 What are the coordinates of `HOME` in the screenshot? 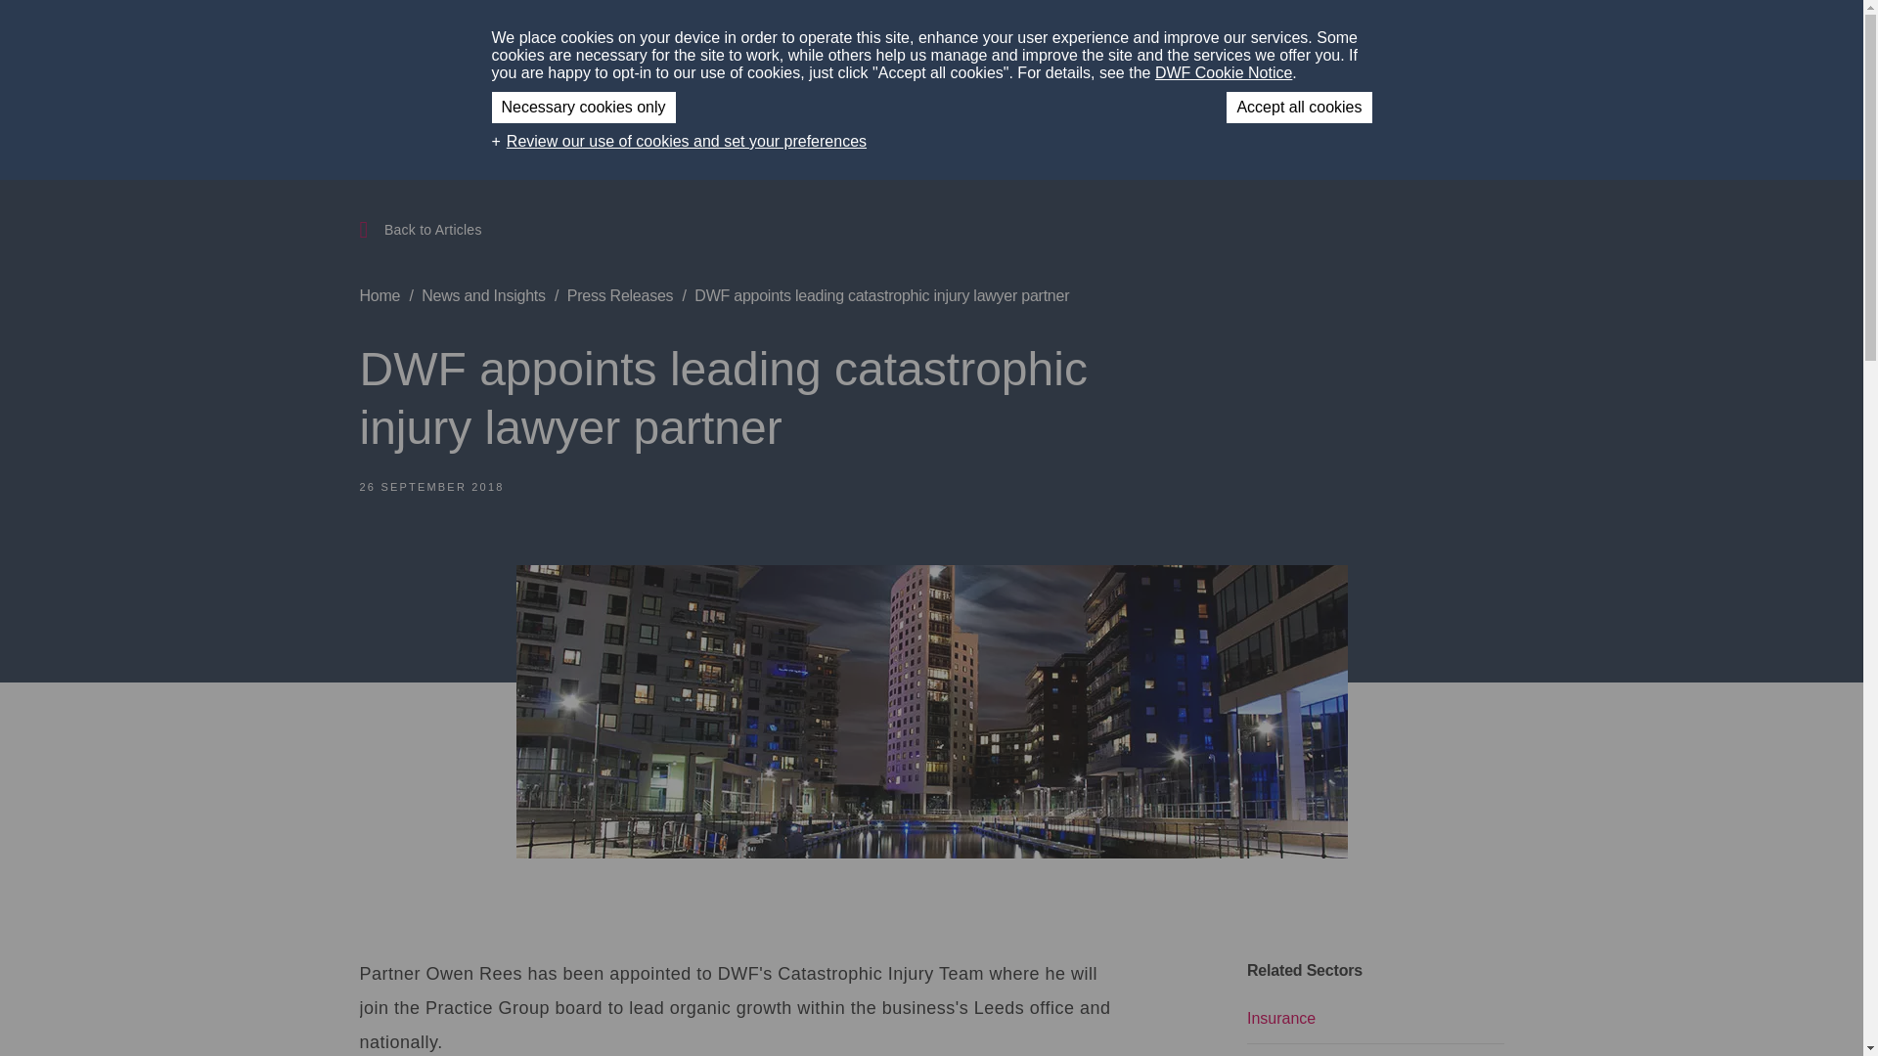 It's located at (867, 39).